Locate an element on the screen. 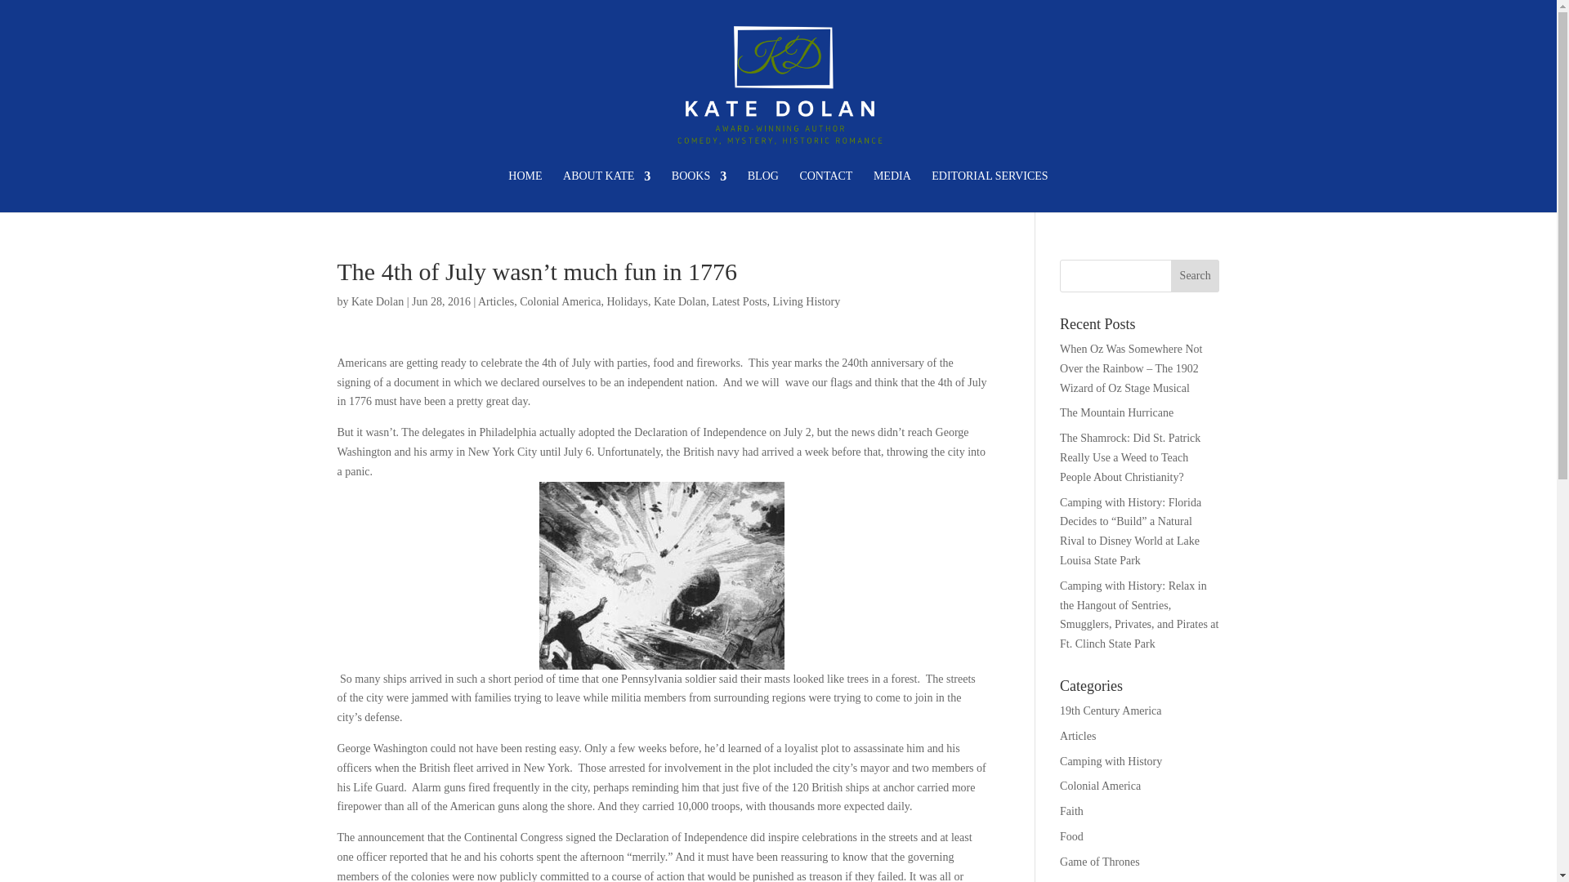  Colonial America is located at coordinates (560, 301).